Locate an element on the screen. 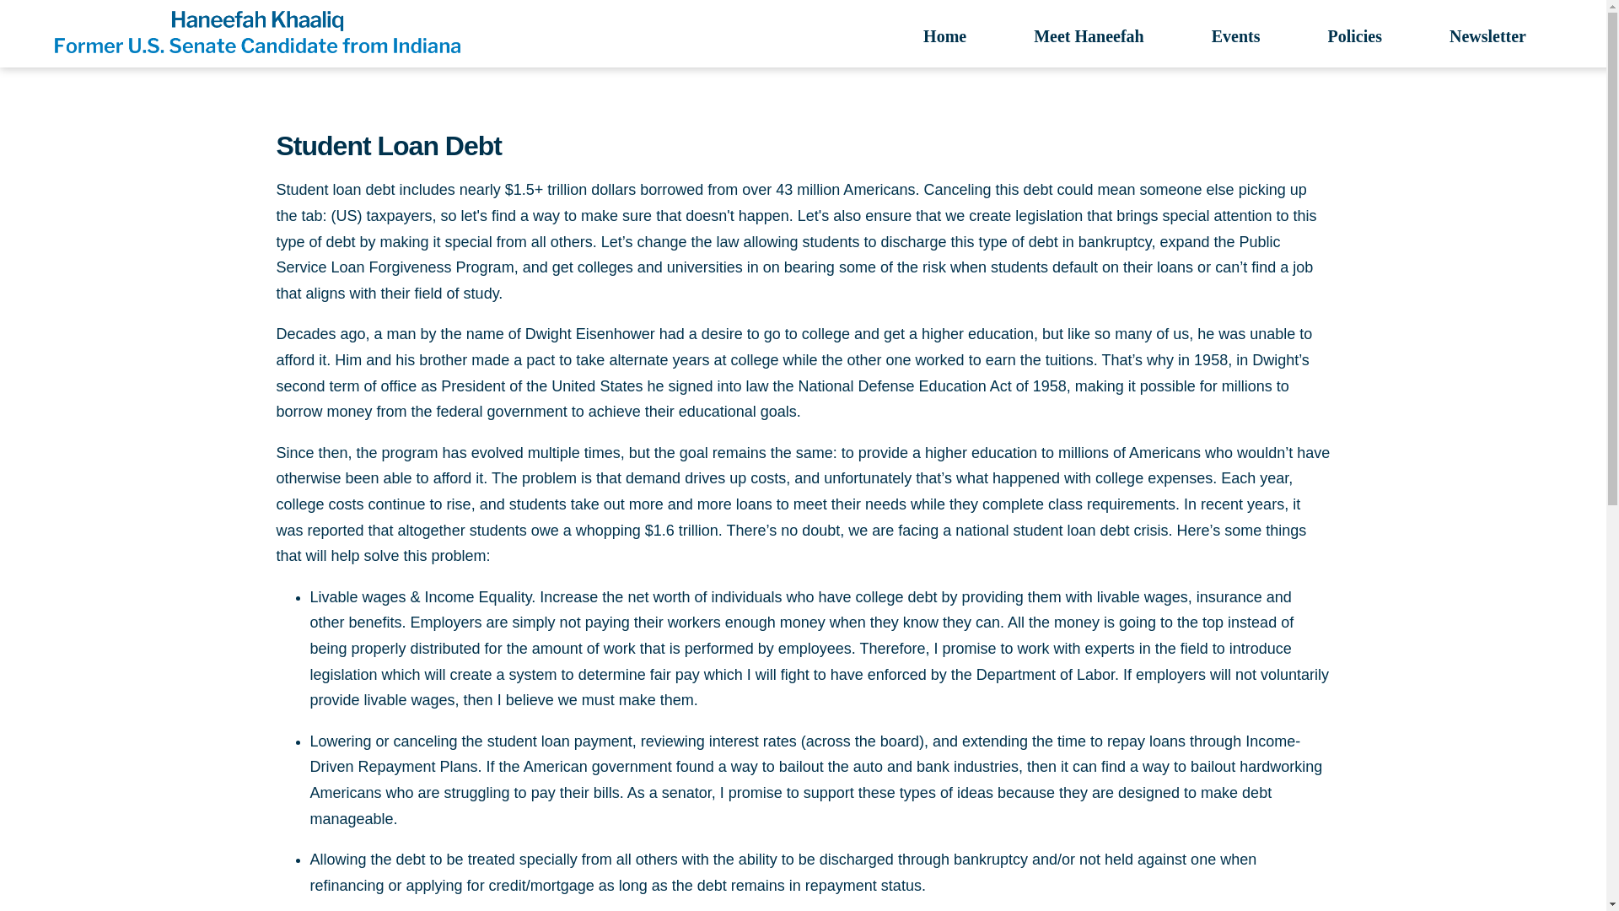 This screenshot has height=911, width=1619. Policies is located at coordinates (1354, 35).